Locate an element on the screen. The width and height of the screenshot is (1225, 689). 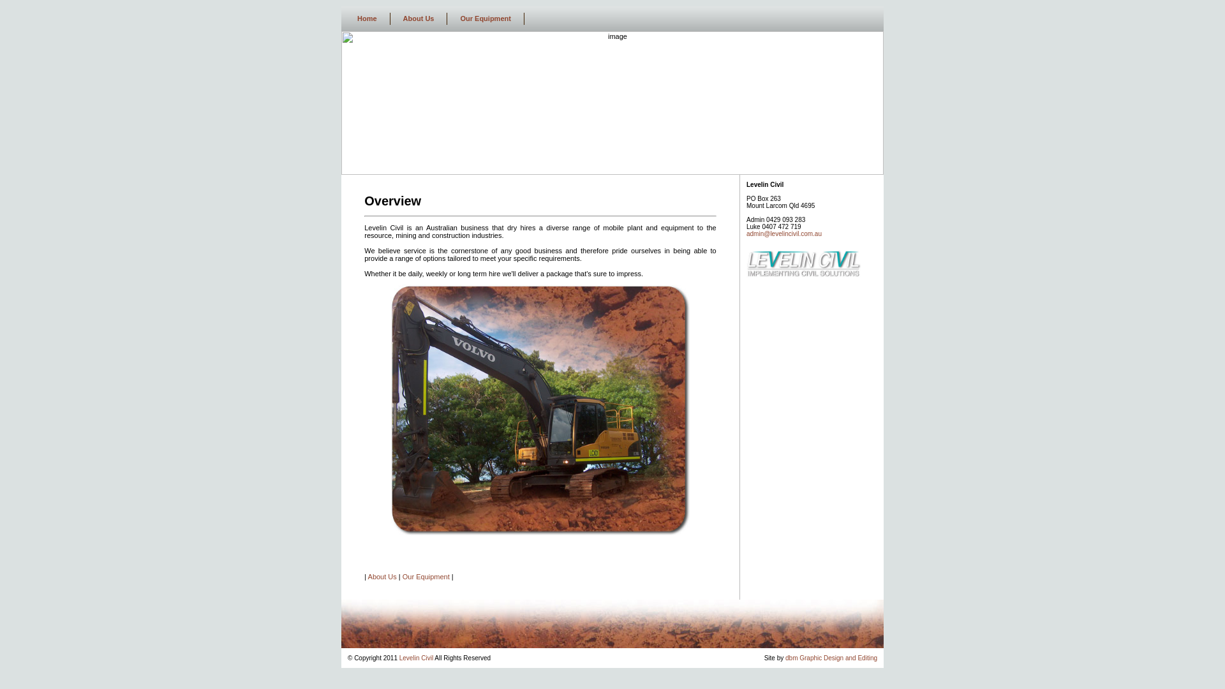
Home is located at coordinates (367, 19).